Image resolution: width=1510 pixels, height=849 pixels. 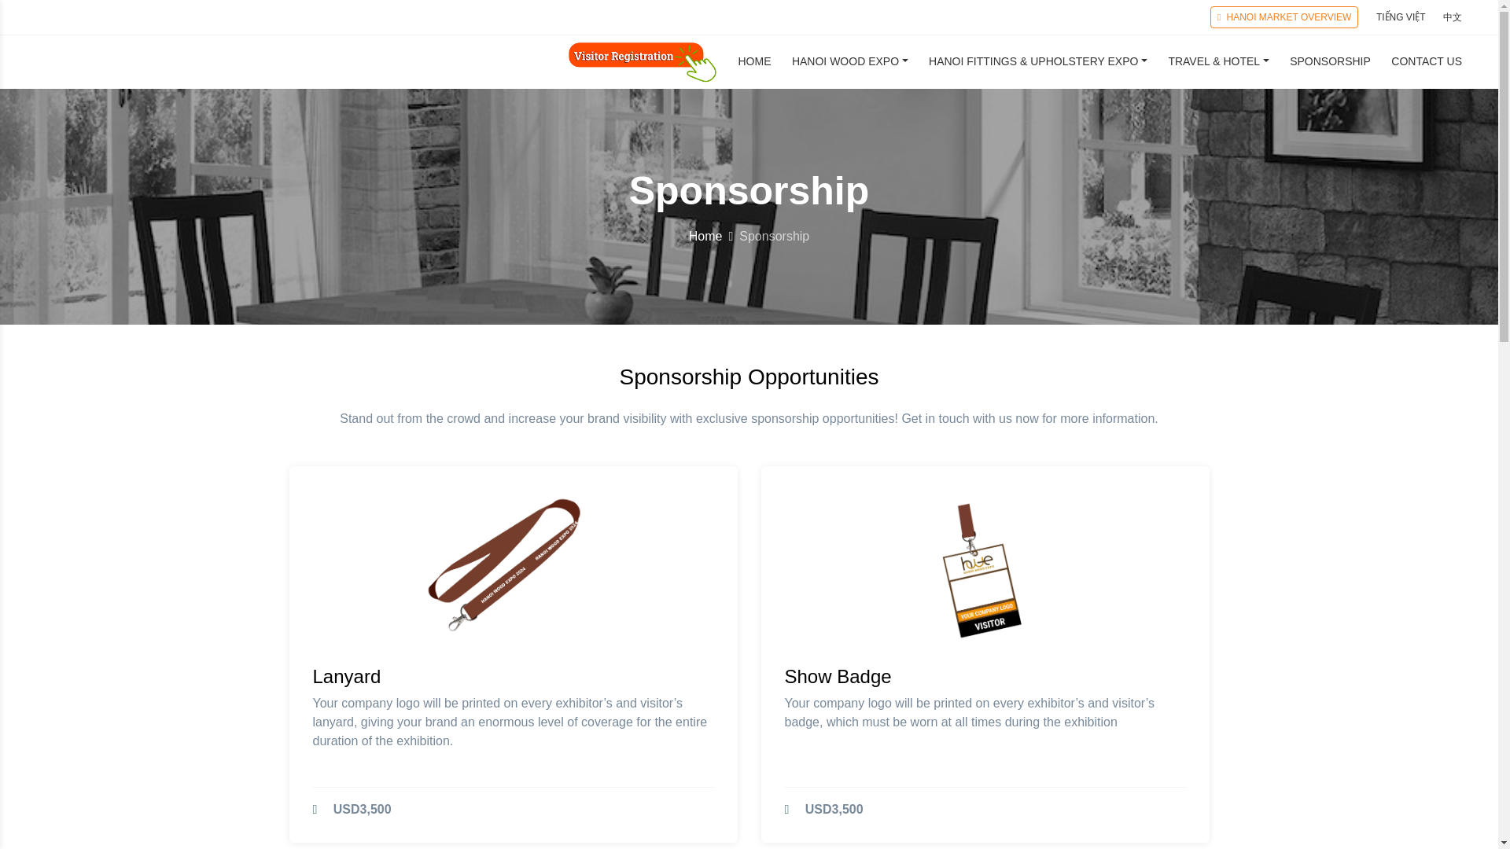 What do you see at coordinates (1426, 71) in the screenshot?
I see `CONTACT US` at bounding box center [1426, 71].